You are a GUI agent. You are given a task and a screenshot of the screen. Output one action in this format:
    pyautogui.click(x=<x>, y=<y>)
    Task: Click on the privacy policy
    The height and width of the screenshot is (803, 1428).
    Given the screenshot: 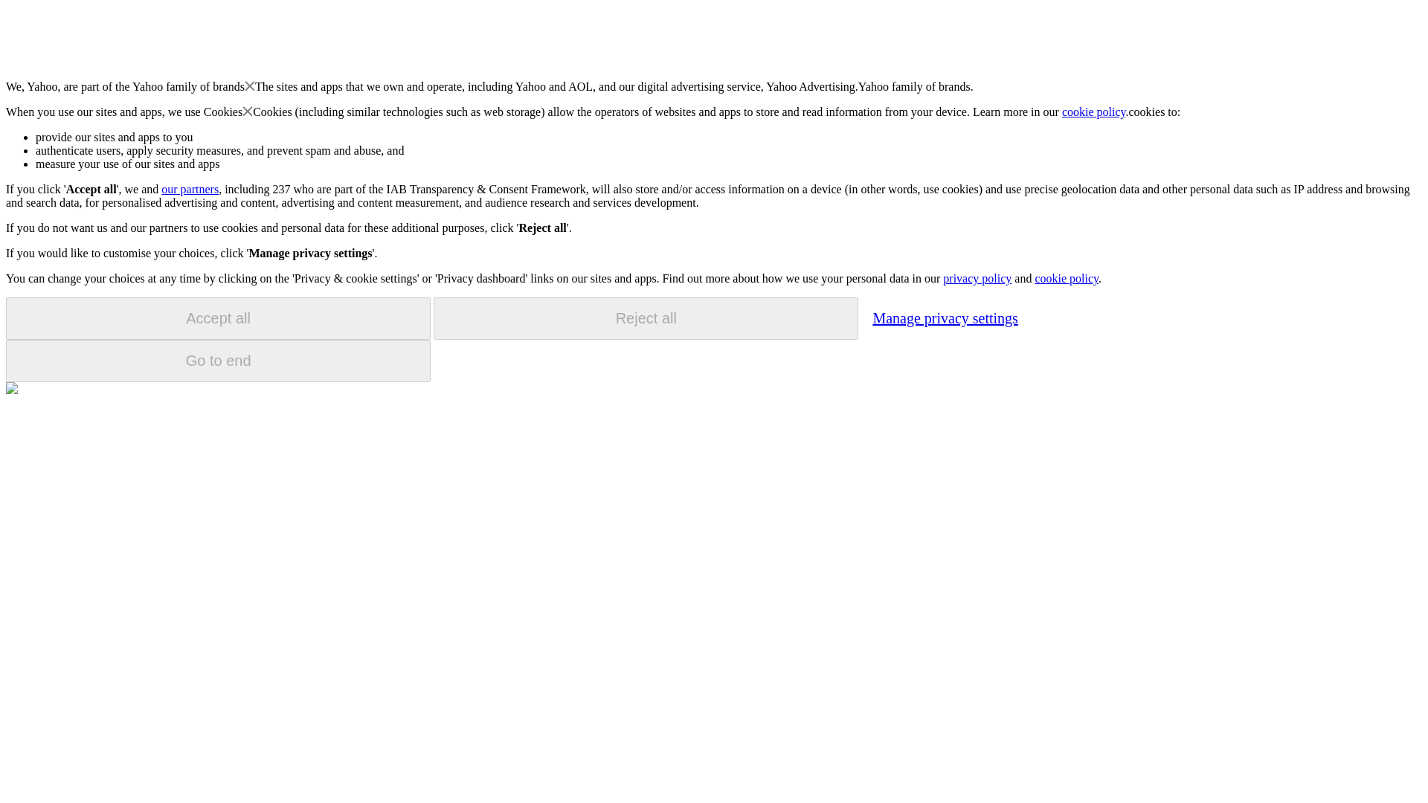 What is the action you would take?
    pyautogui.click(x=977, y=278)
    